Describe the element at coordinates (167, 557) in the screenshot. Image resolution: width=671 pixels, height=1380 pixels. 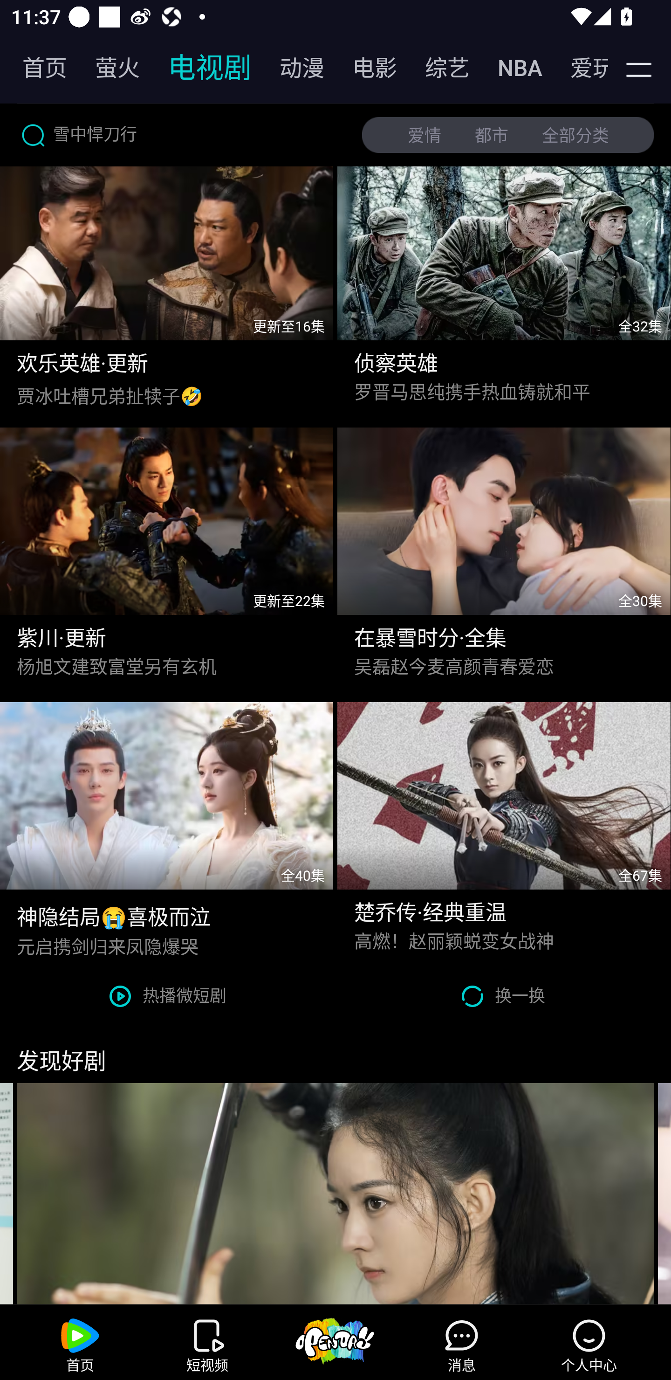
I see `紫川·更新,更新至22集,链接 紫川·更新 杨旭文建致富堂另有玄机` at that location.